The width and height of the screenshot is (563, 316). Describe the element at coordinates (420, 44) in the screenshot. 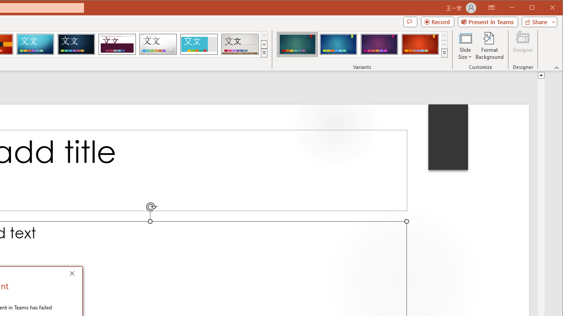

I see `Ion Variant 4` at that location.